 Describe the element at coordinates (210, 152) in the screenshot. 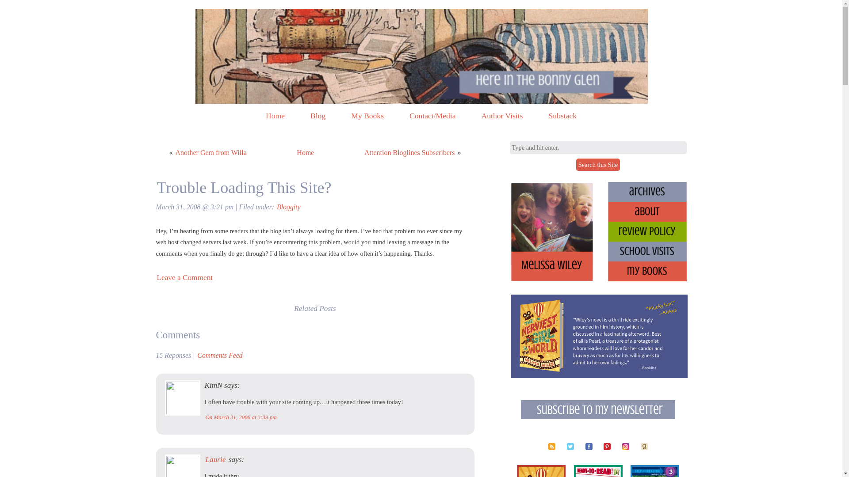

I see `Another Gem from Willa` at that location.